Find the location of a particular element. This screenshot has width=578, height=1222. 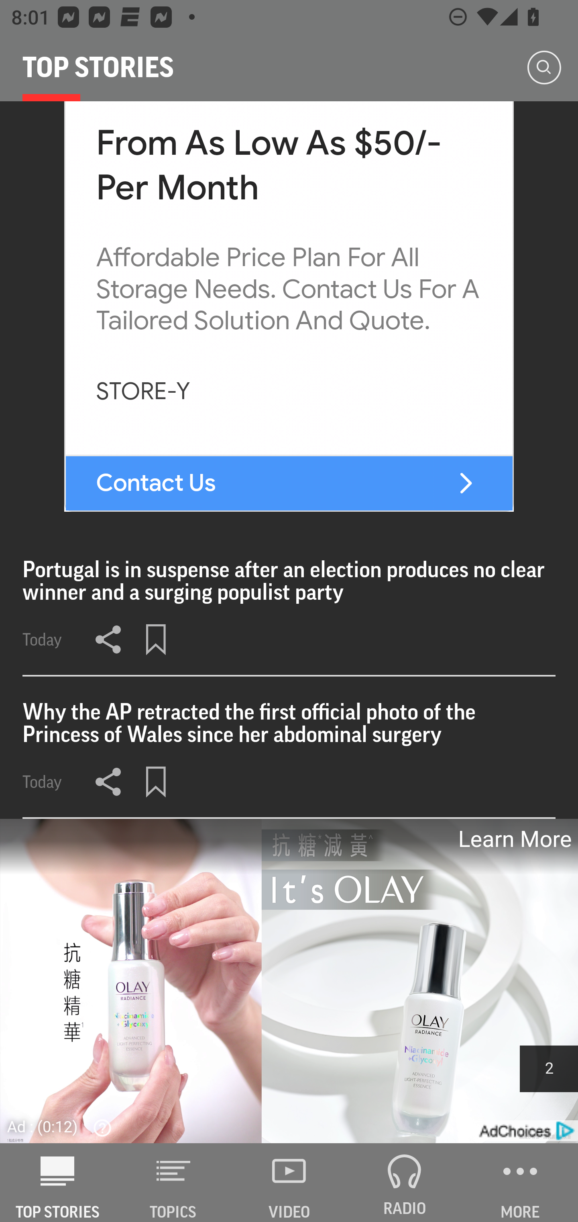

Learn More is located at coordinates (514, 839).